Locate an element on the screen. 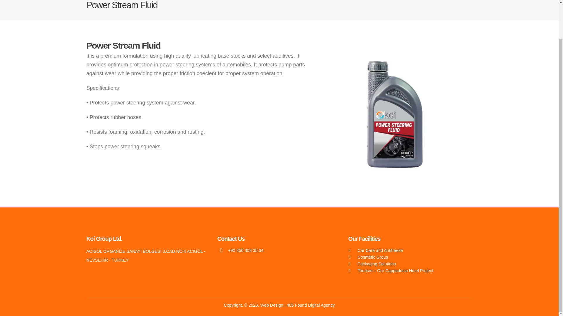  Cosmetic Group is located at coordinates (411, 257).